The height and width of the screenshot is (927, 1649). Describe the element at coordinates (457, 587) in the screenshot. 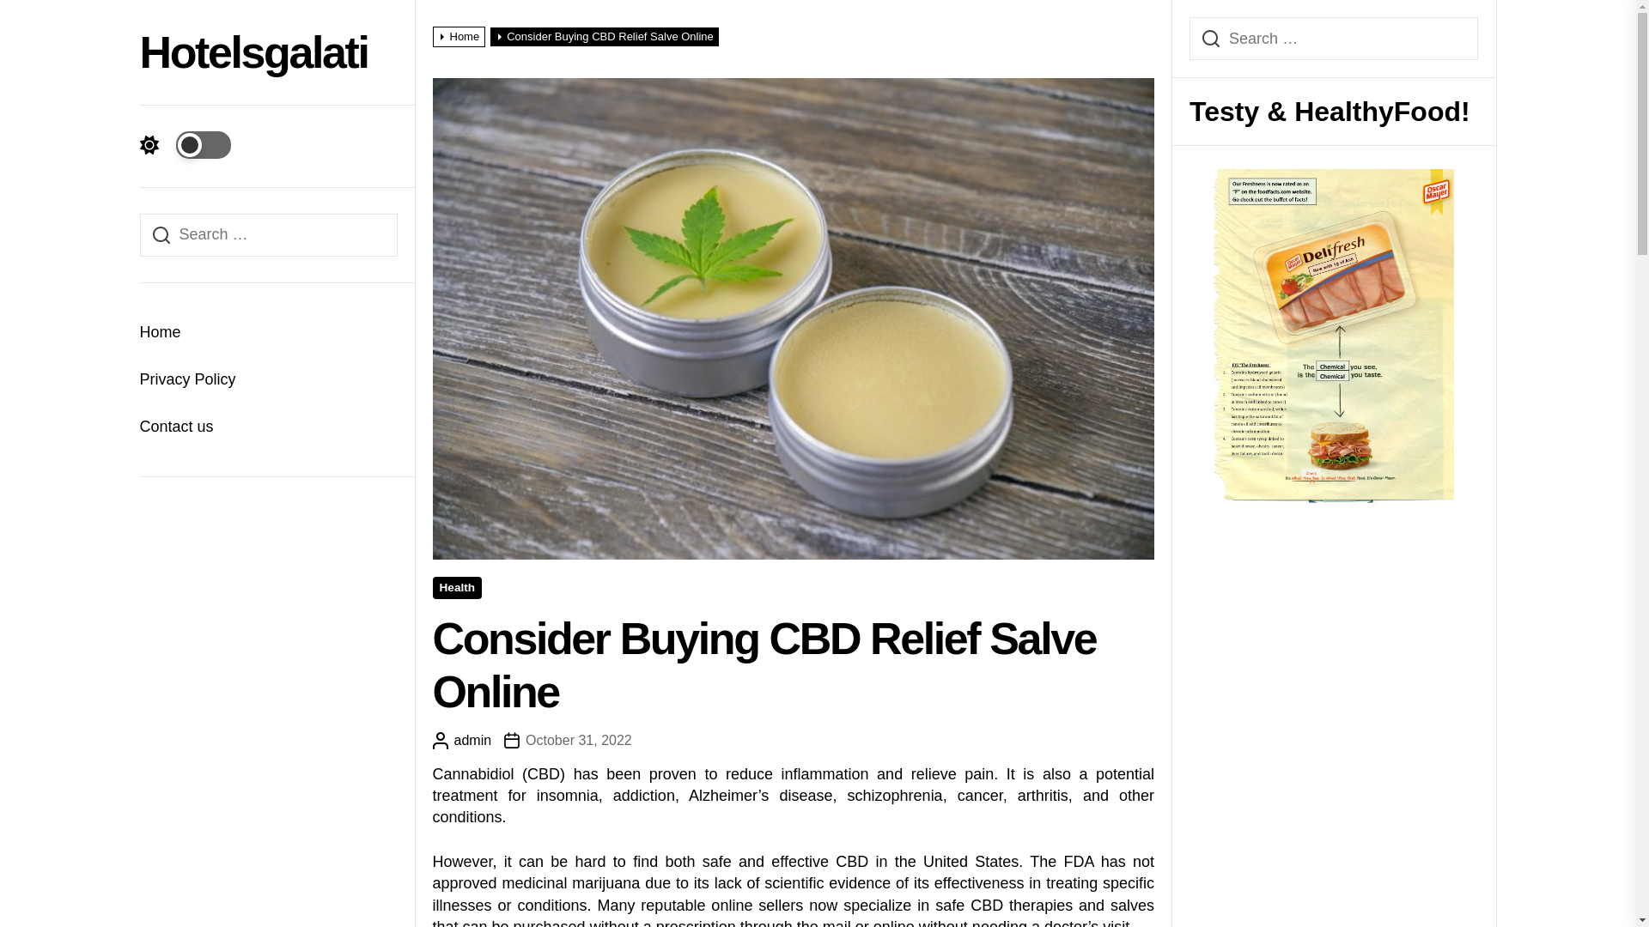

I see `Health` at that location.